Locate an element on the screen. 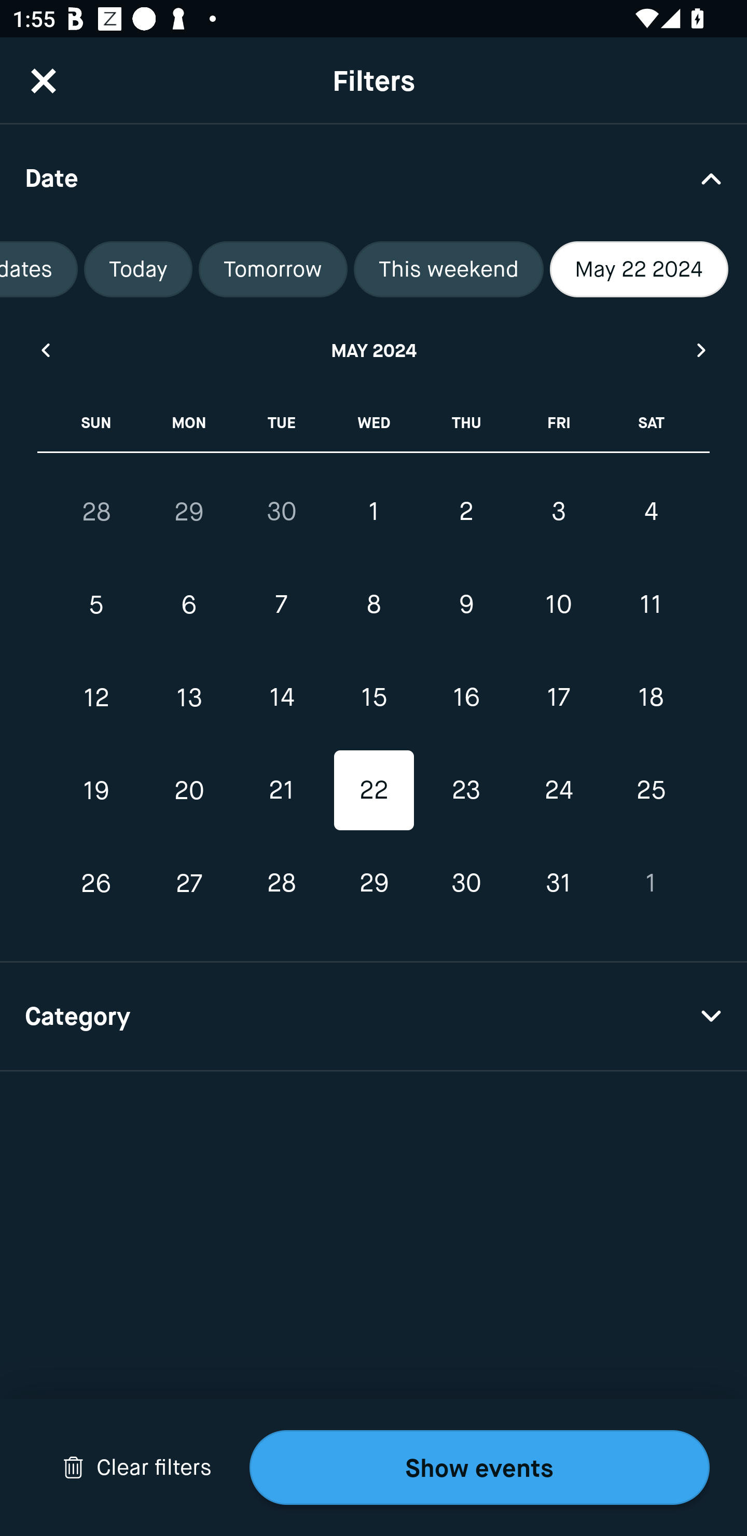  May 22 2024 is located at coordinates (639, 269).